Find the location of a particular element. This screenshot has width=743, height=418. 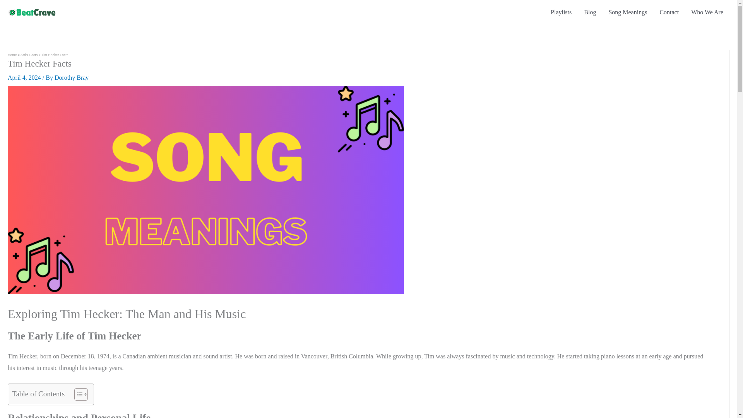

Who We Are is located at coordinates (707, 12).